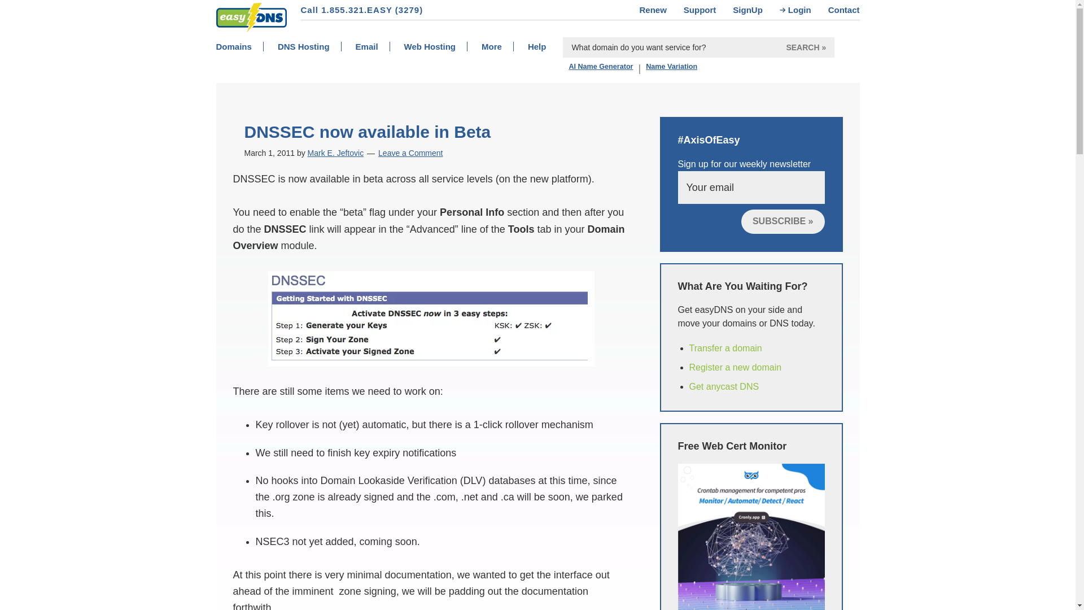 The width and height of the screenshot is (1084, 610). I want to click on Login, so click(807, 10).